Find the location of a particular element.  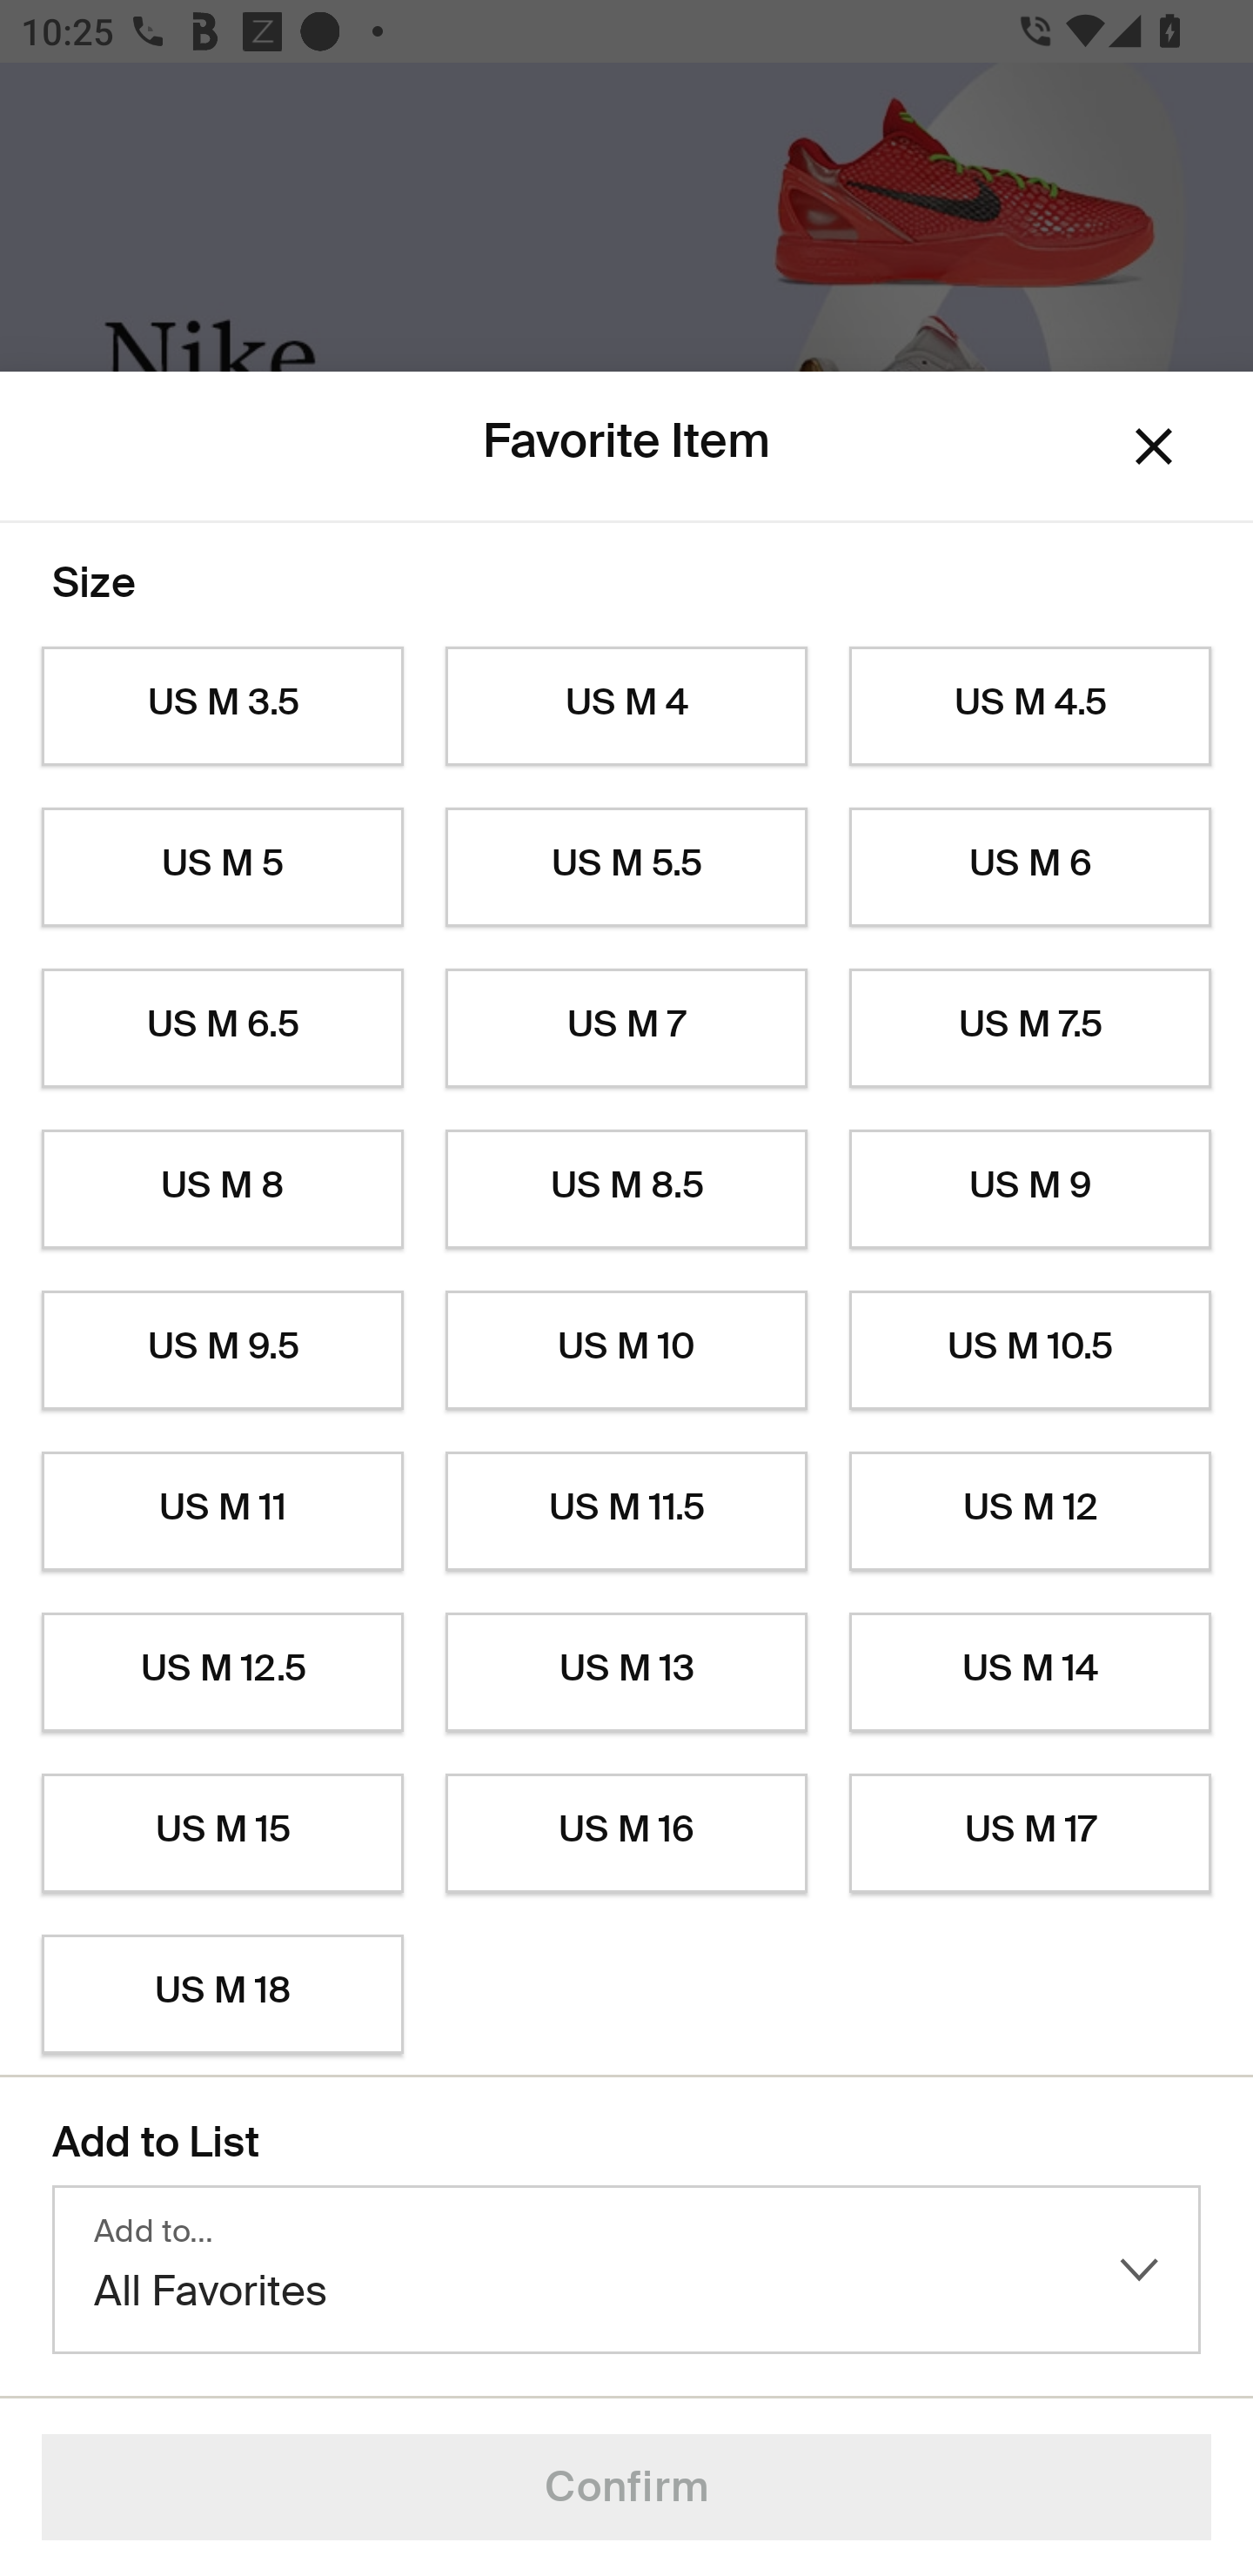

US M 10.5 is located at coordinates (1030, 1351).